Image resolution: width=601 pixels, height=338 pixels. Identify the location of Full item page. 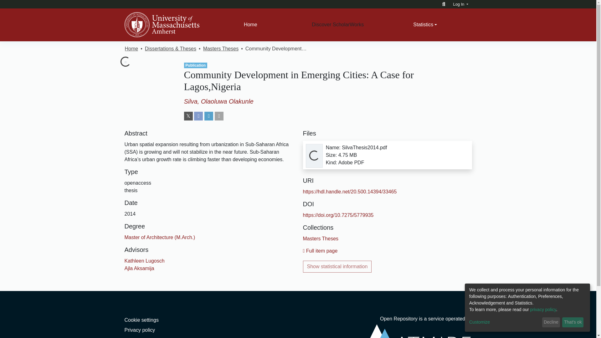
(320, 251).